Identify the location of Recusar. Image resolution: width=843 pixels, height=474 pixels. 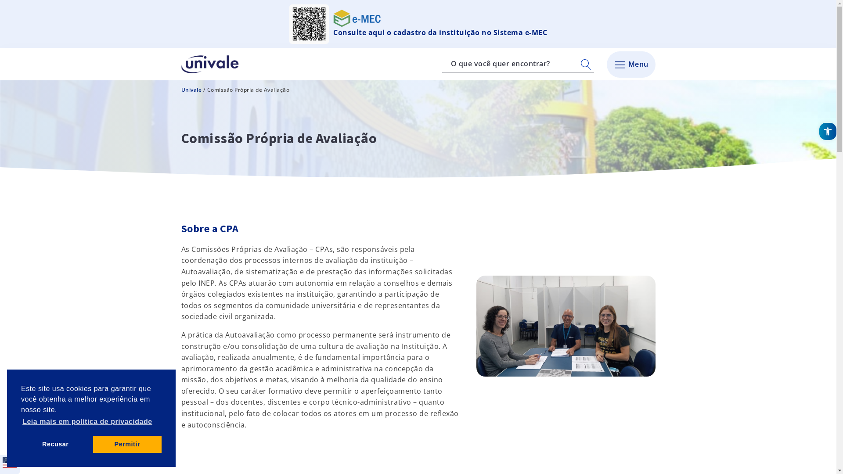
(55, 444).